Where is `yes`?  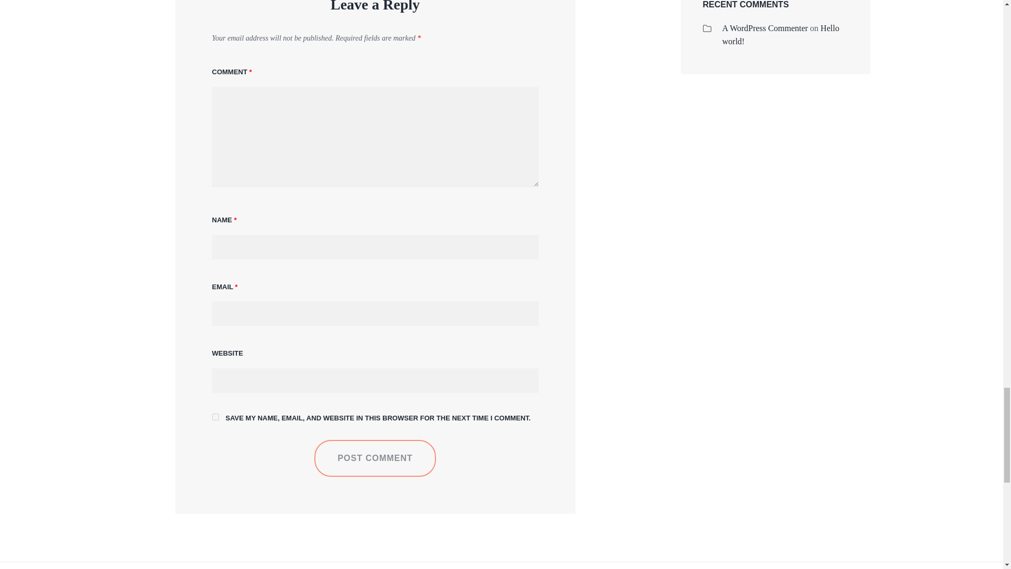
yes is located at coordinates (215, 417).